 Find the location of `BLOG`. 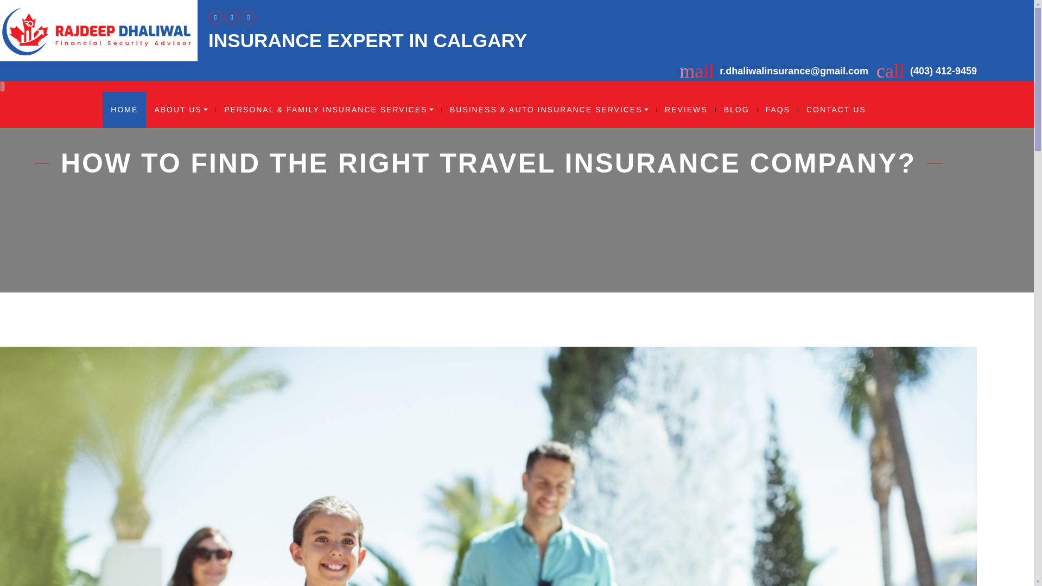

BLOG is located at coordinates (736, 110).